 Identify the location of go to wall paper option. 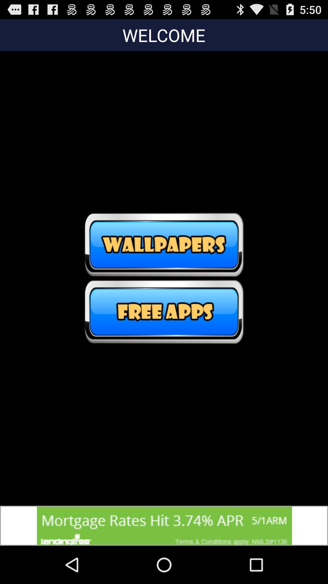
(164, 245).